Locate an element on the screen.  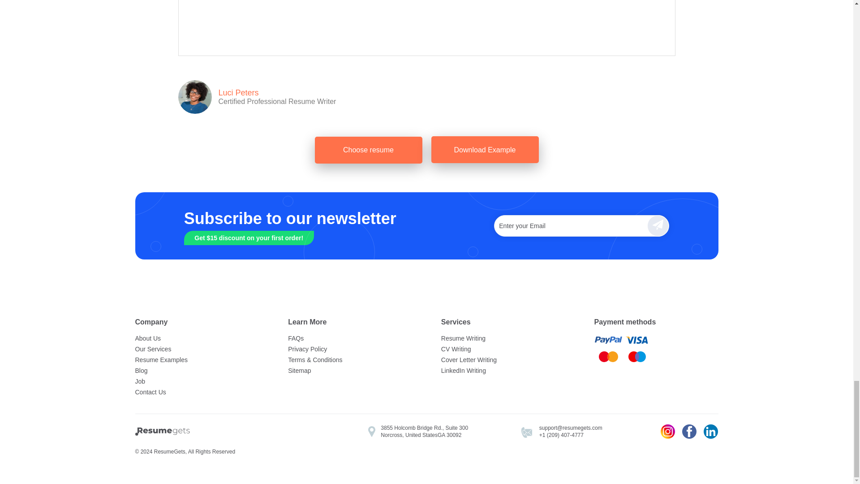
Privacy Policy is located at coordinates (350, 349).